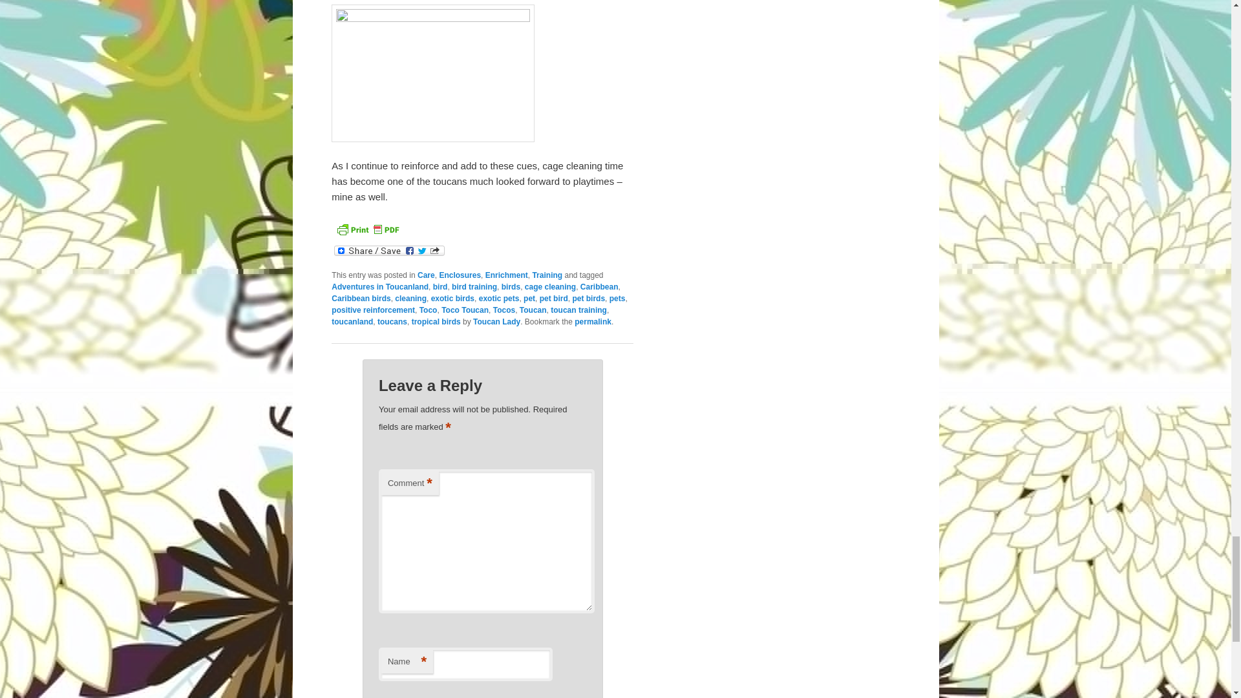 The image size is (1241, 698). Describe the element at coordinates (379, 286) in the screenshot. I see `Adventures in Toucanland` at that location.